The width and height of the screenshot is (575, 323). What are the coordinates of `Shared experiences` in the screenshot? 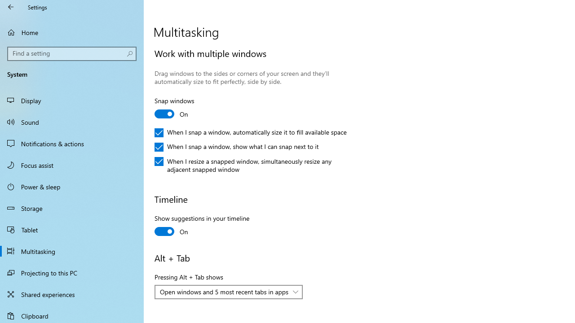 It's located at (72, 294).